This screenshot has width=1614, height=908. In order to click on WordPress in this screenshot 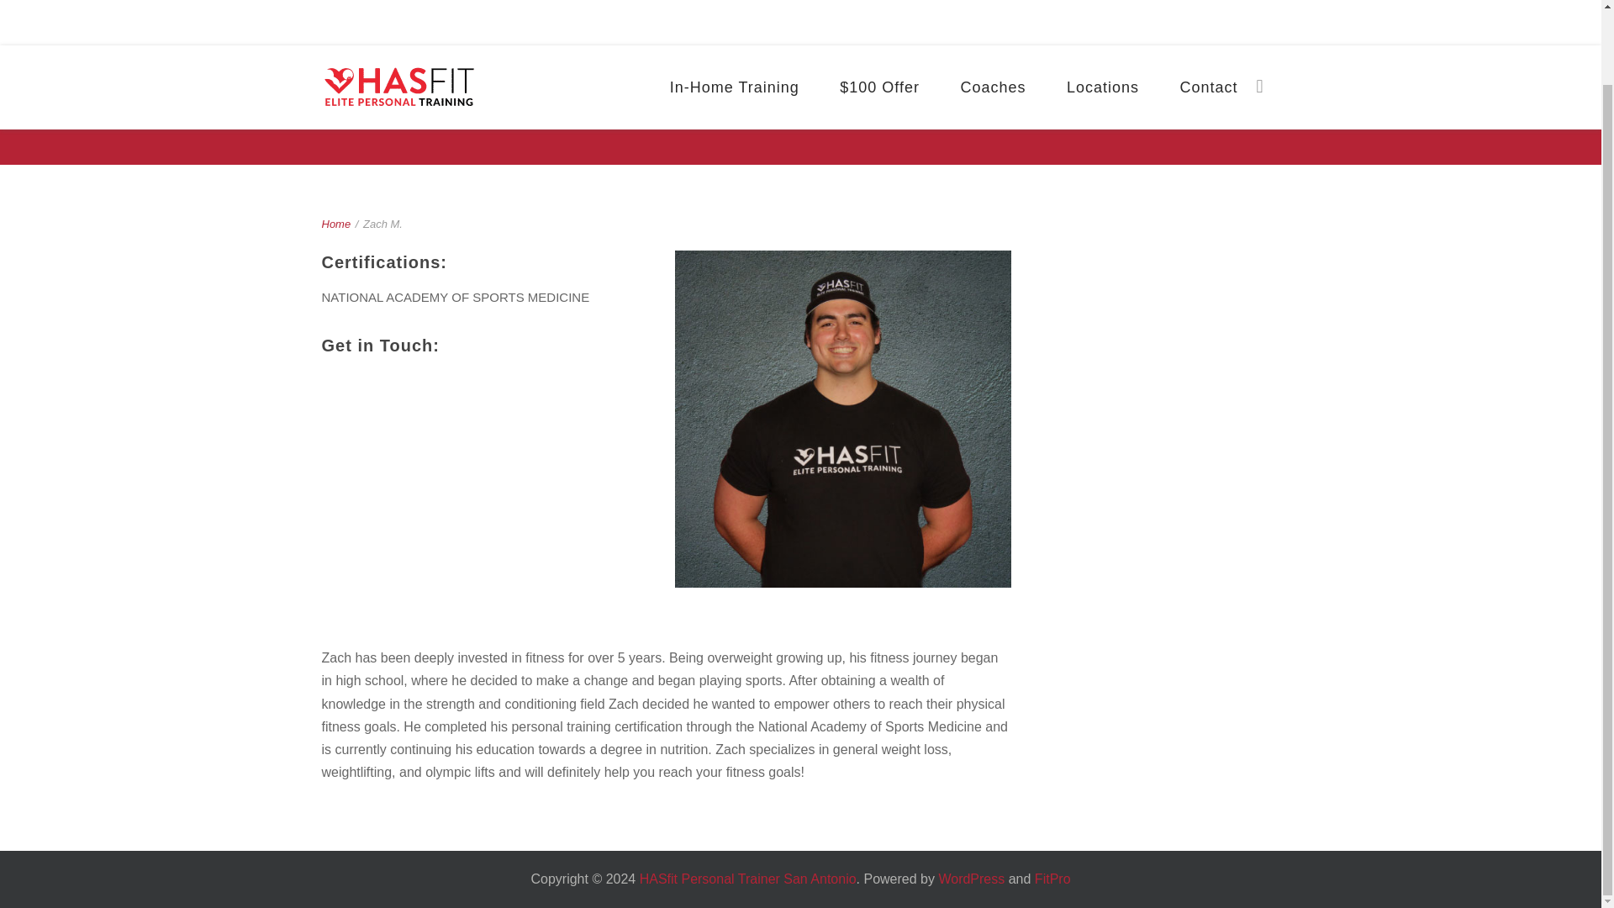, I will do `click(970, 879)`.